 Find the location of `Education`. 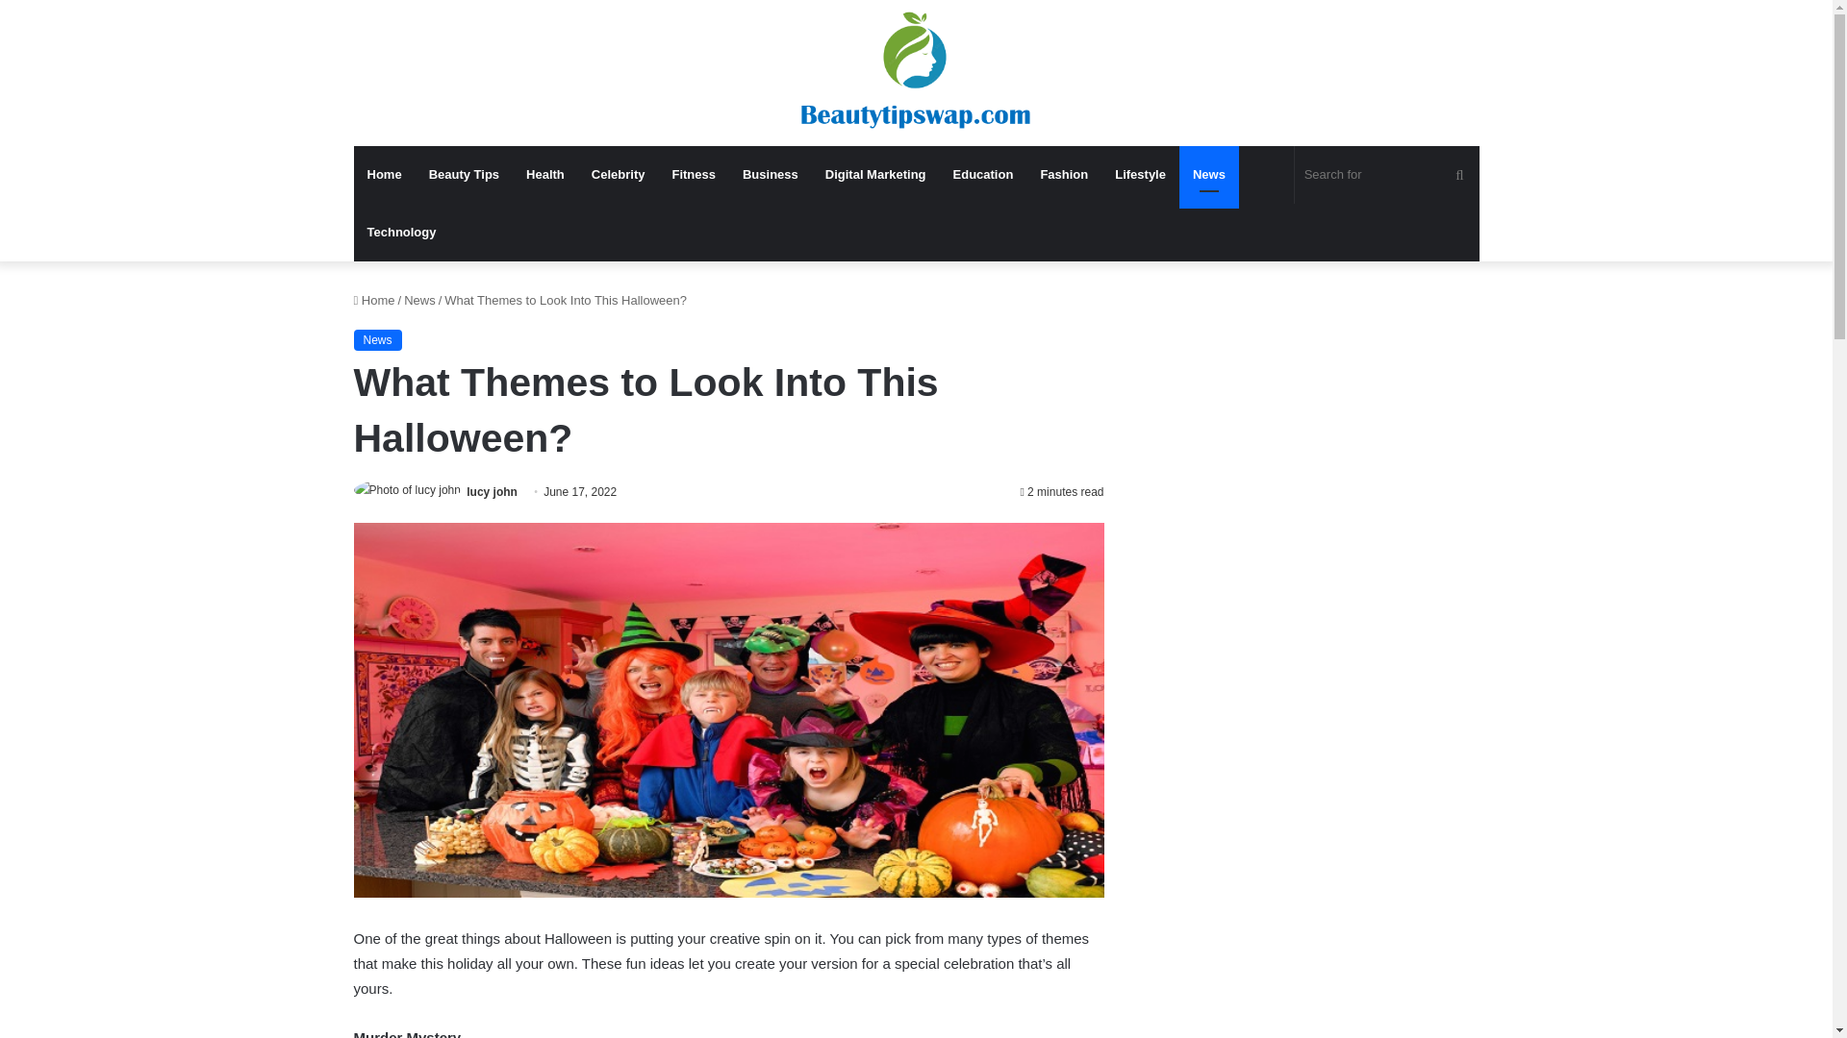

Education is located at coordinates (983, 175).